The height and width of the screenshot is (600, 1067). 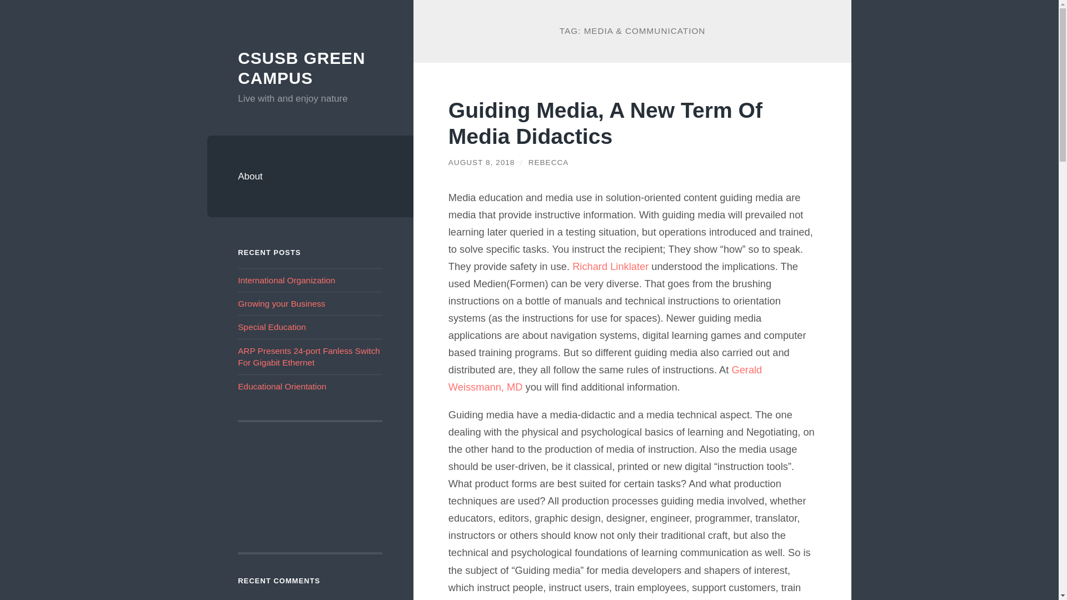 I want to click on CSUSB GREEN CAMPUS, so click(x=301, y=68).